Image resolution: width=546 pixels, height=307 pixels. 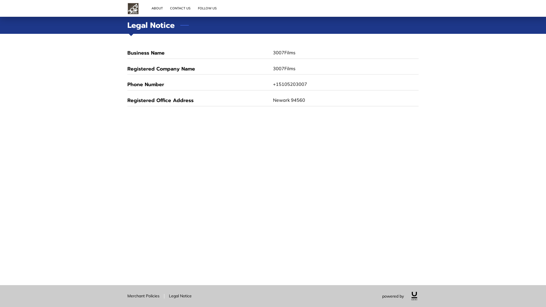 I want to click on CONTACT US, so click(x=181, y=9).